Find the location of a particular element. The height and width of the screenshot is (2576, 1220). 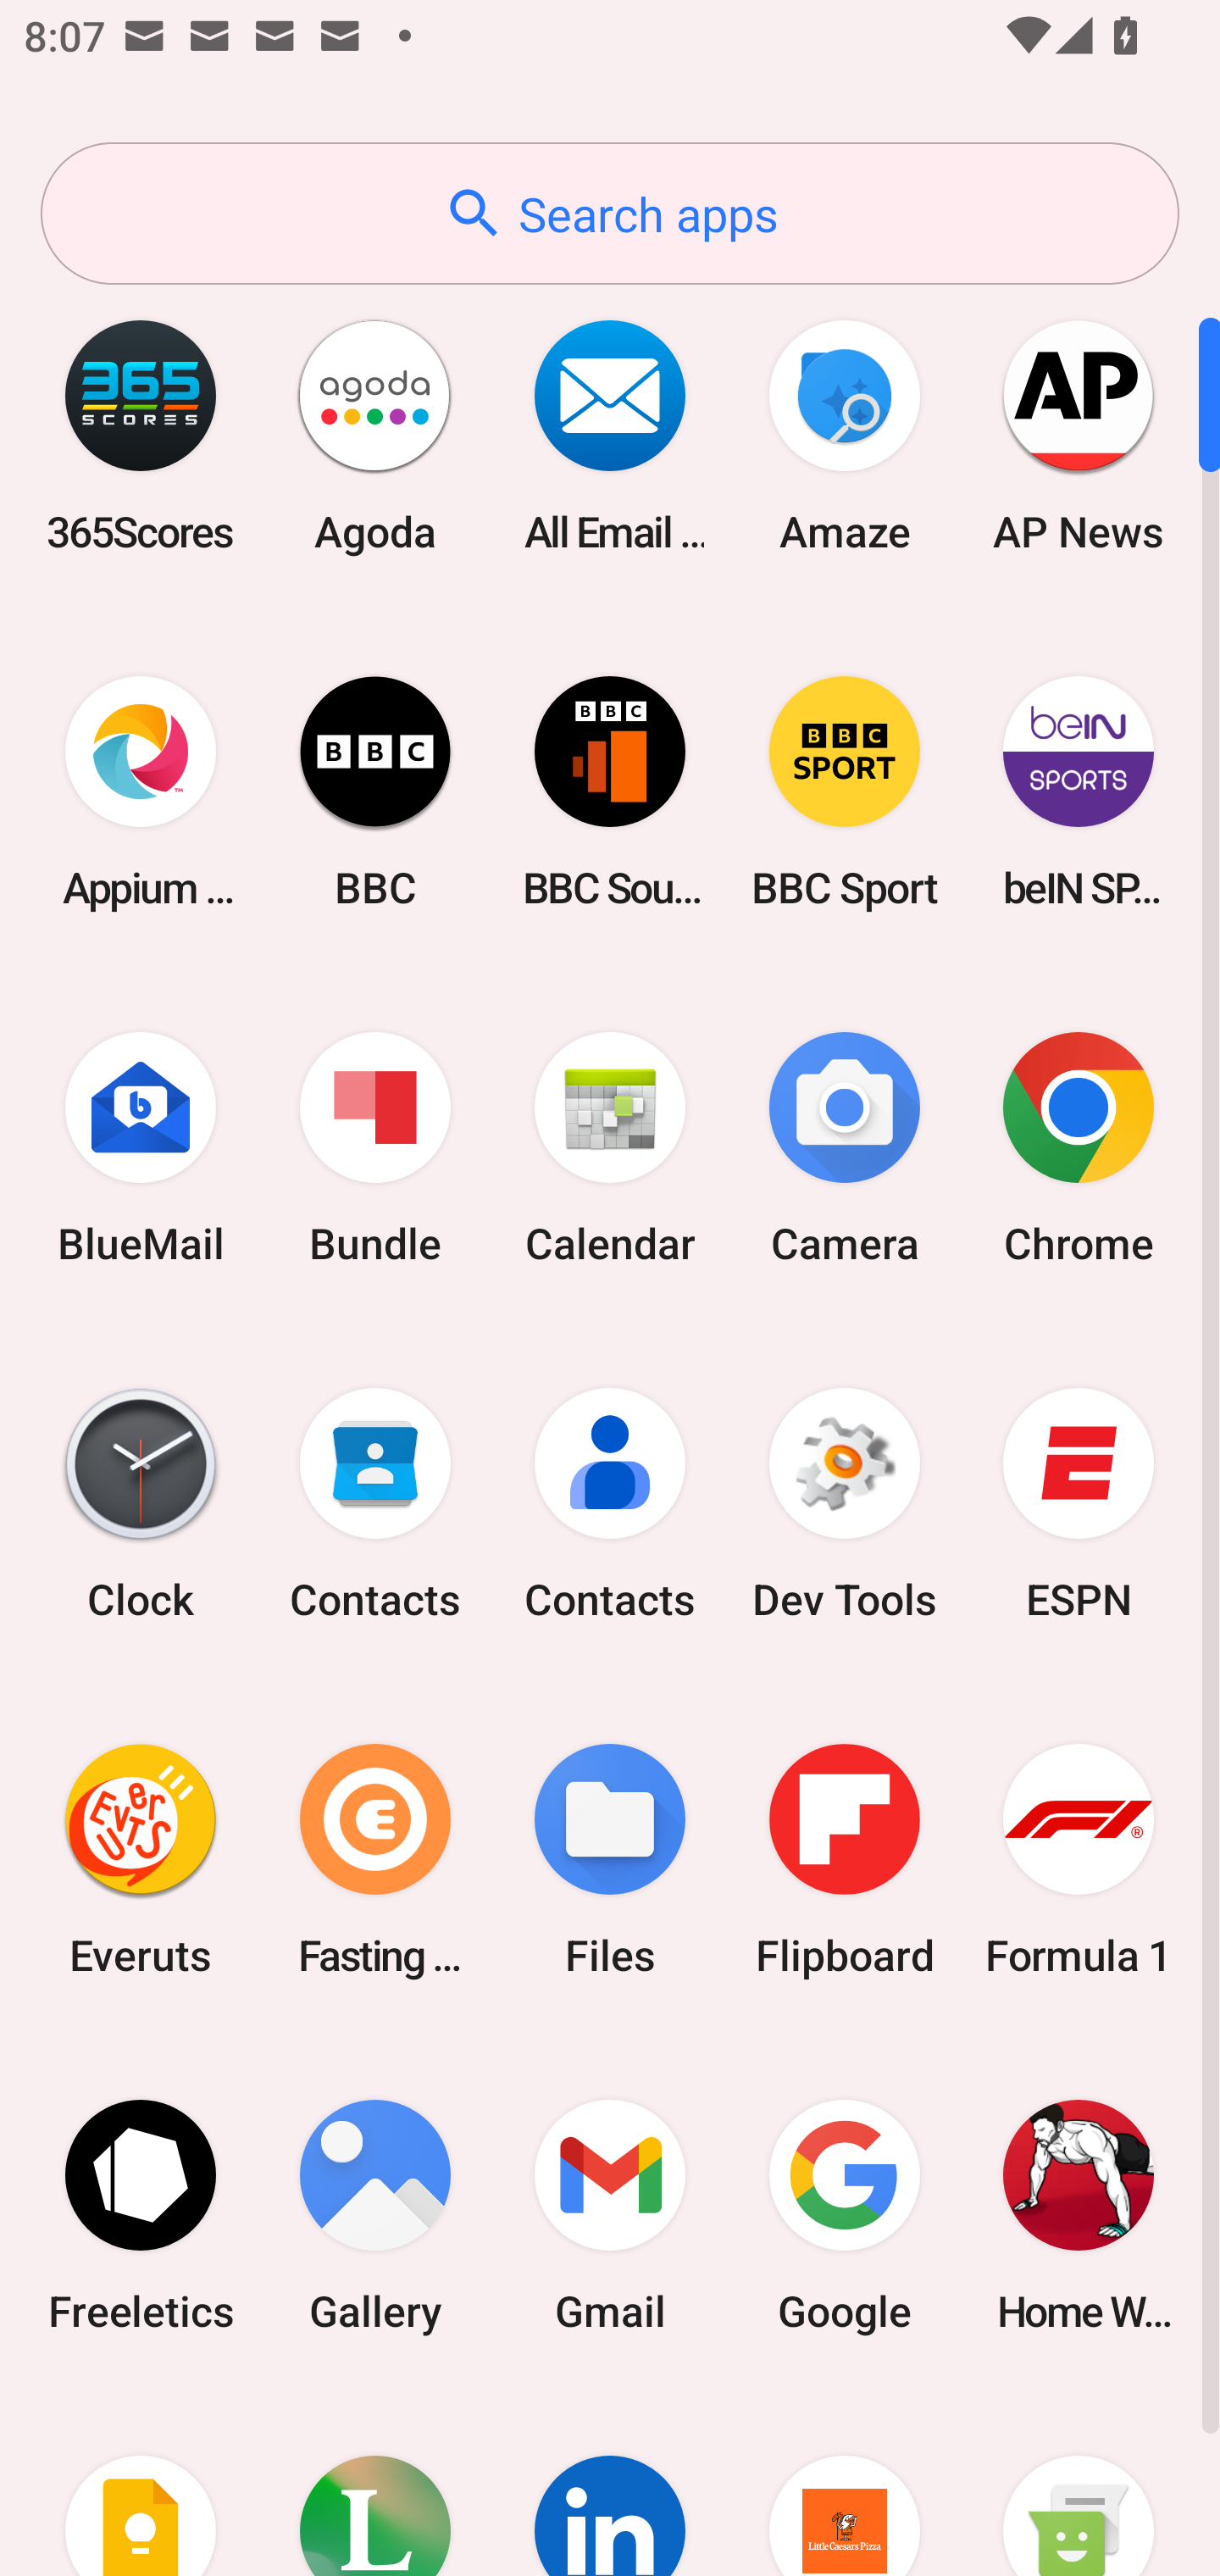

Messaging is located at coordinates (1079, 2484).